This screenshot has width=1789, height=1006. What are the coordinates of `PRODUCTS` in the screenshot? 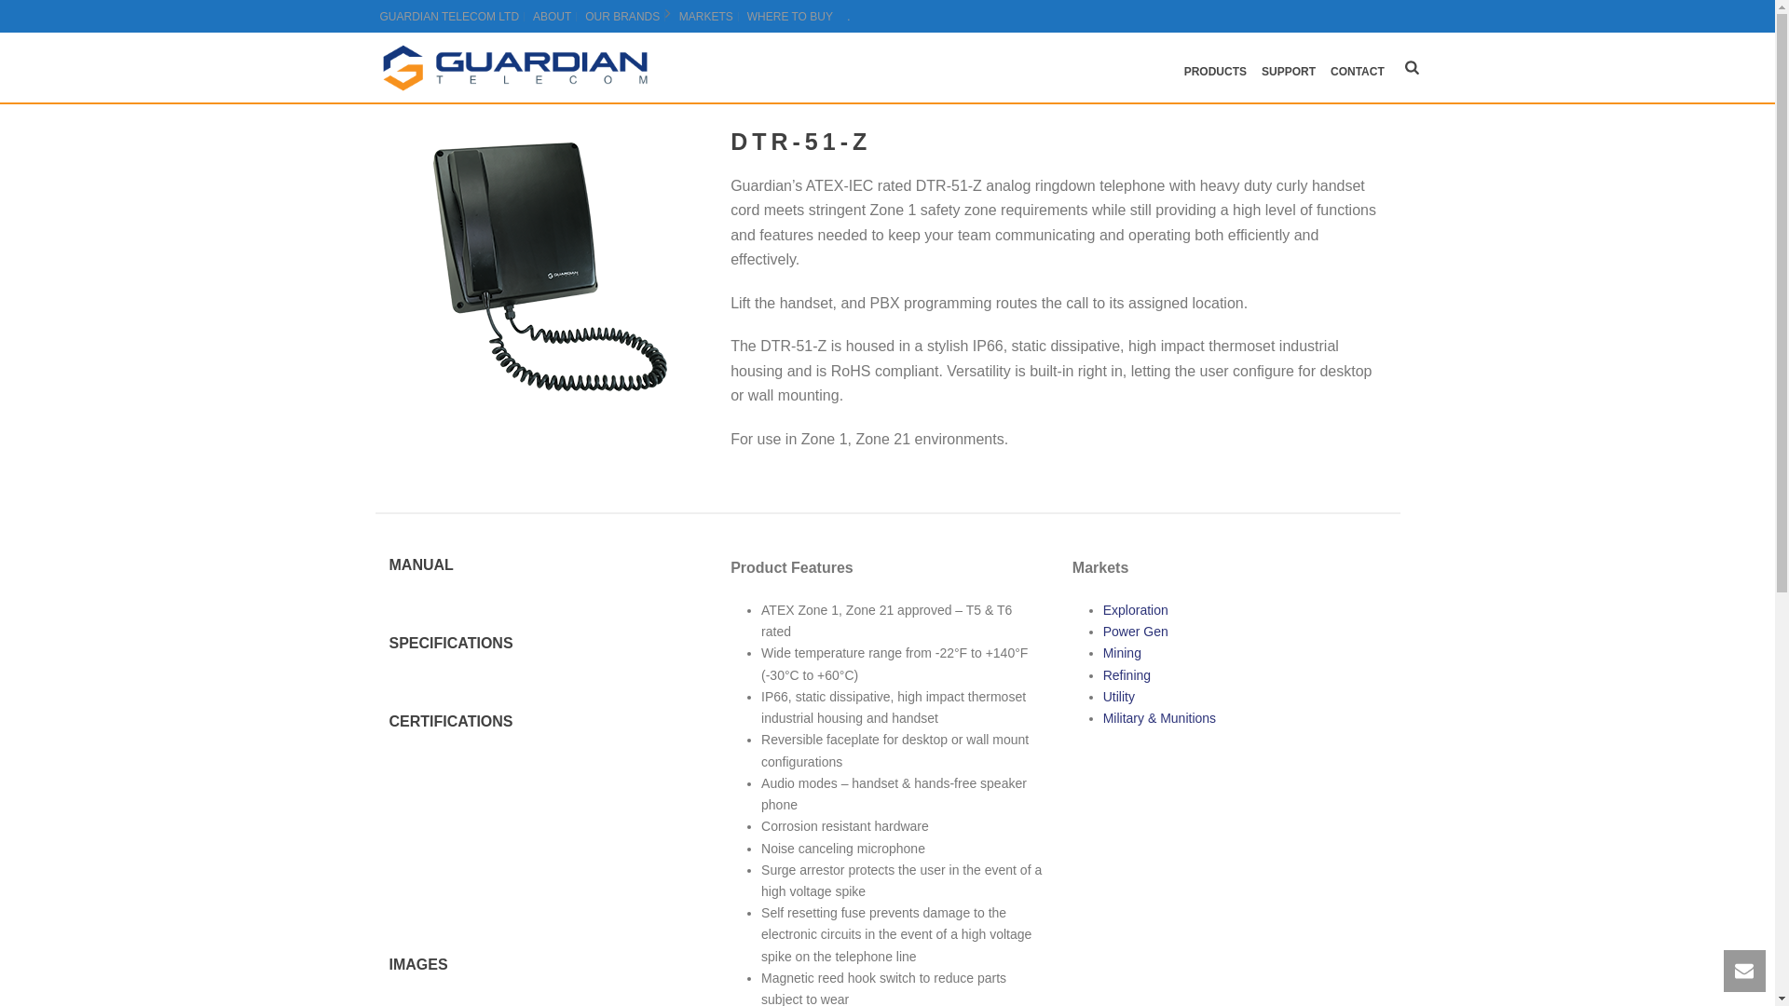 It's located at (1215, 67).